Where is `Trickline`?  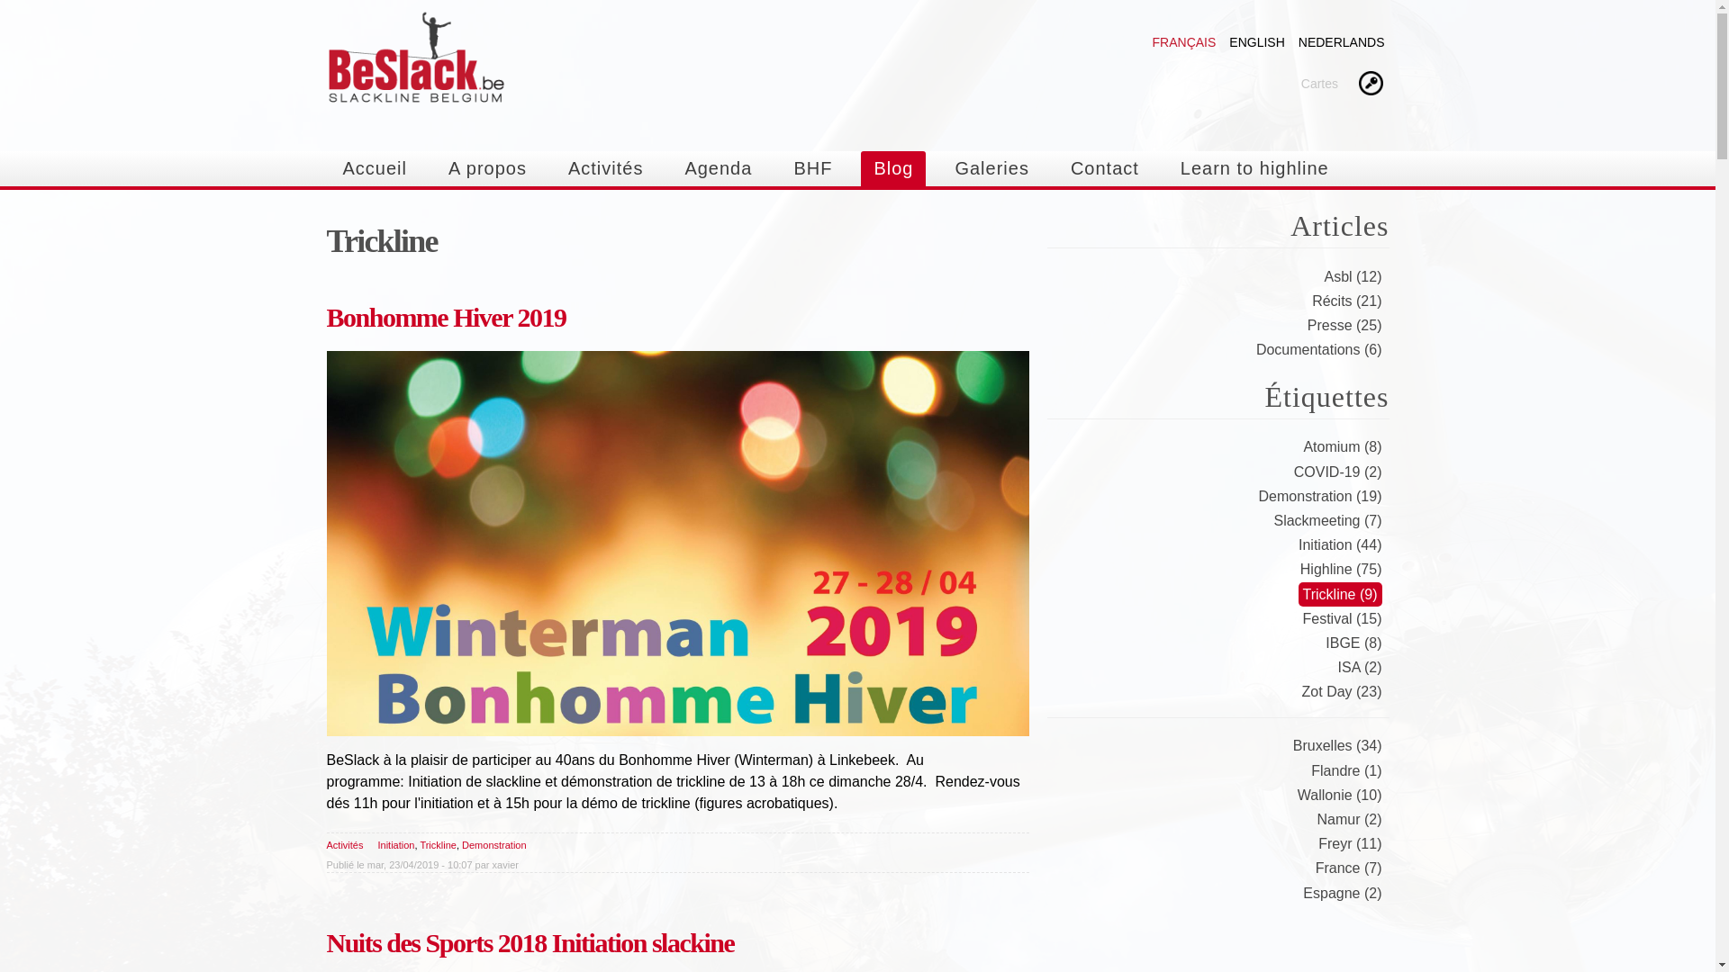 Trickline is located at coordinates (438, 845).